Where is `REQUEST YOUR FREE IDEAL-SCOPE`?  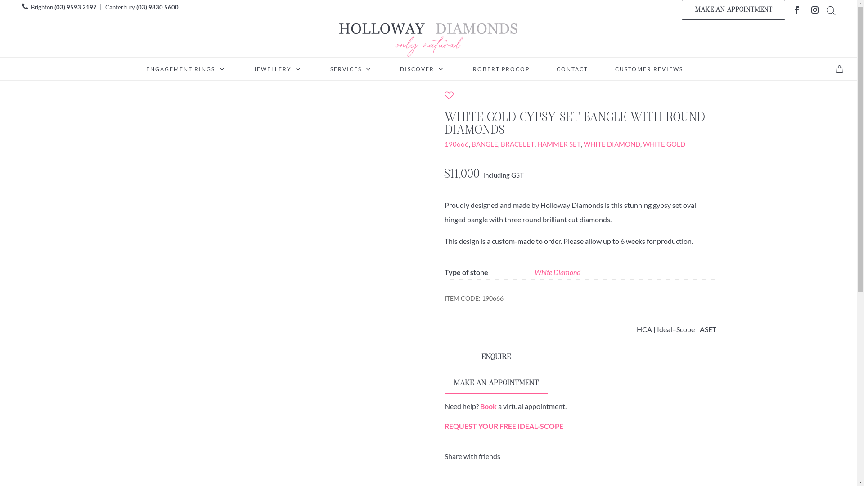 REQUEST YOUR FREE IDEAL-SCOPE is located at coordinates (504, 426).